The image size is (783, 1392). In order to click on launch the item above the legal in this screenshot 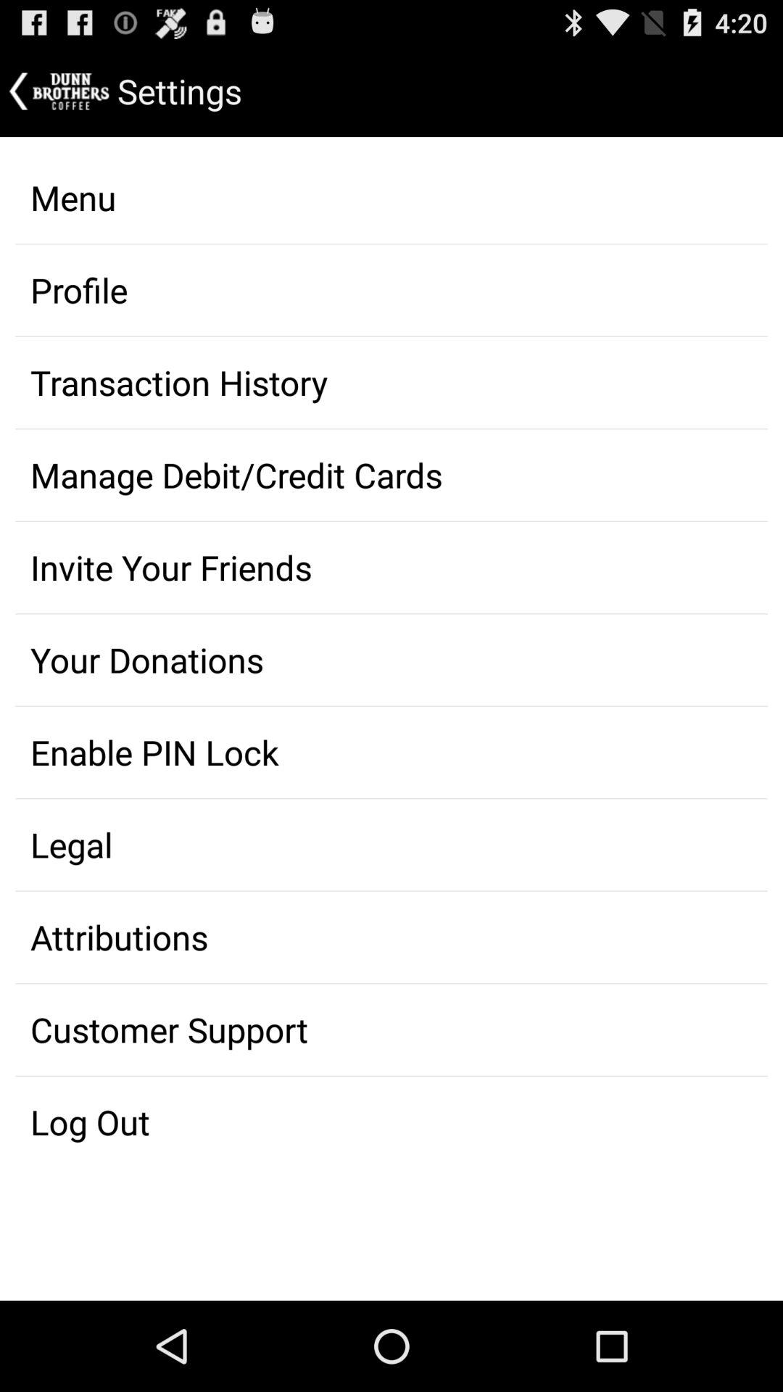, I will do `click(391, 753)`.